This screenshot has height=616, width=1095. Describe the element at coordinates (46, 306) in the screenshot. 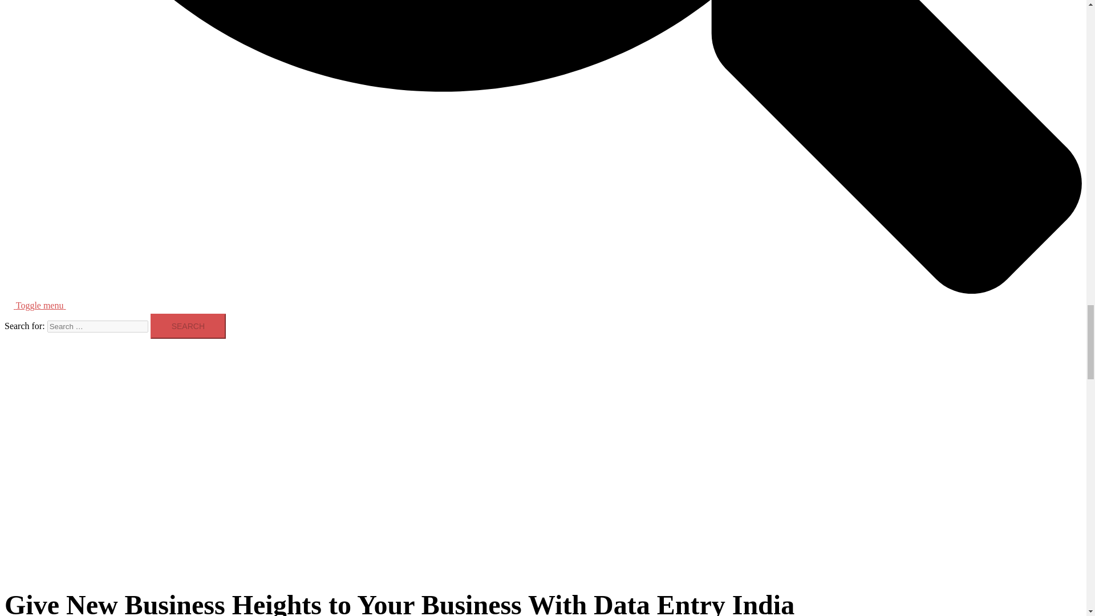

I see `Toggle menu` at that location.